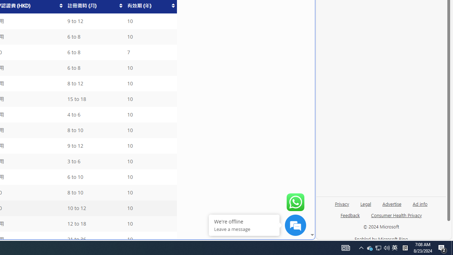 This screenshot has height=255, width=453. Describe the element at coordinates (94, 99) in the screenshot. I see `15 to 18` at that location.